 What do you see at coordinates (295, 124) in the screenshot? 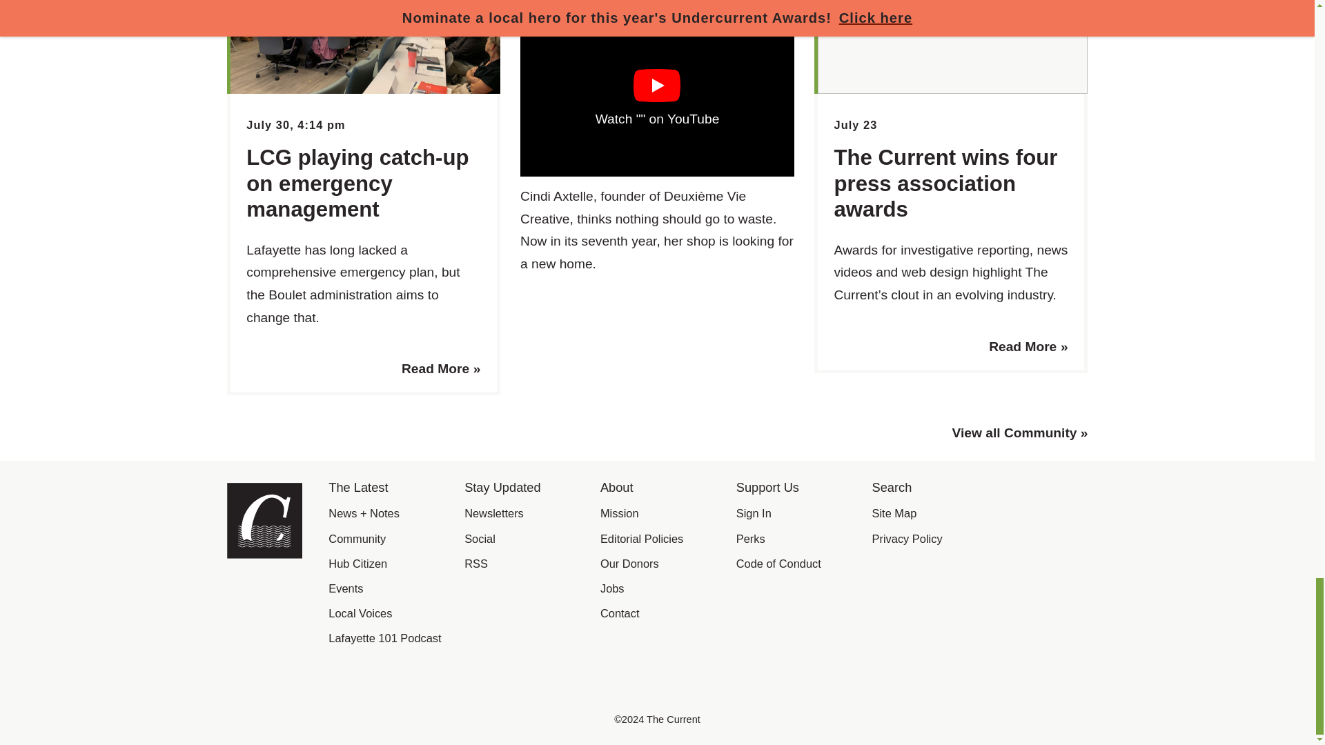
I see `Published July 30, 2024 at 4:14 pm` at bounding box center [295, 124].